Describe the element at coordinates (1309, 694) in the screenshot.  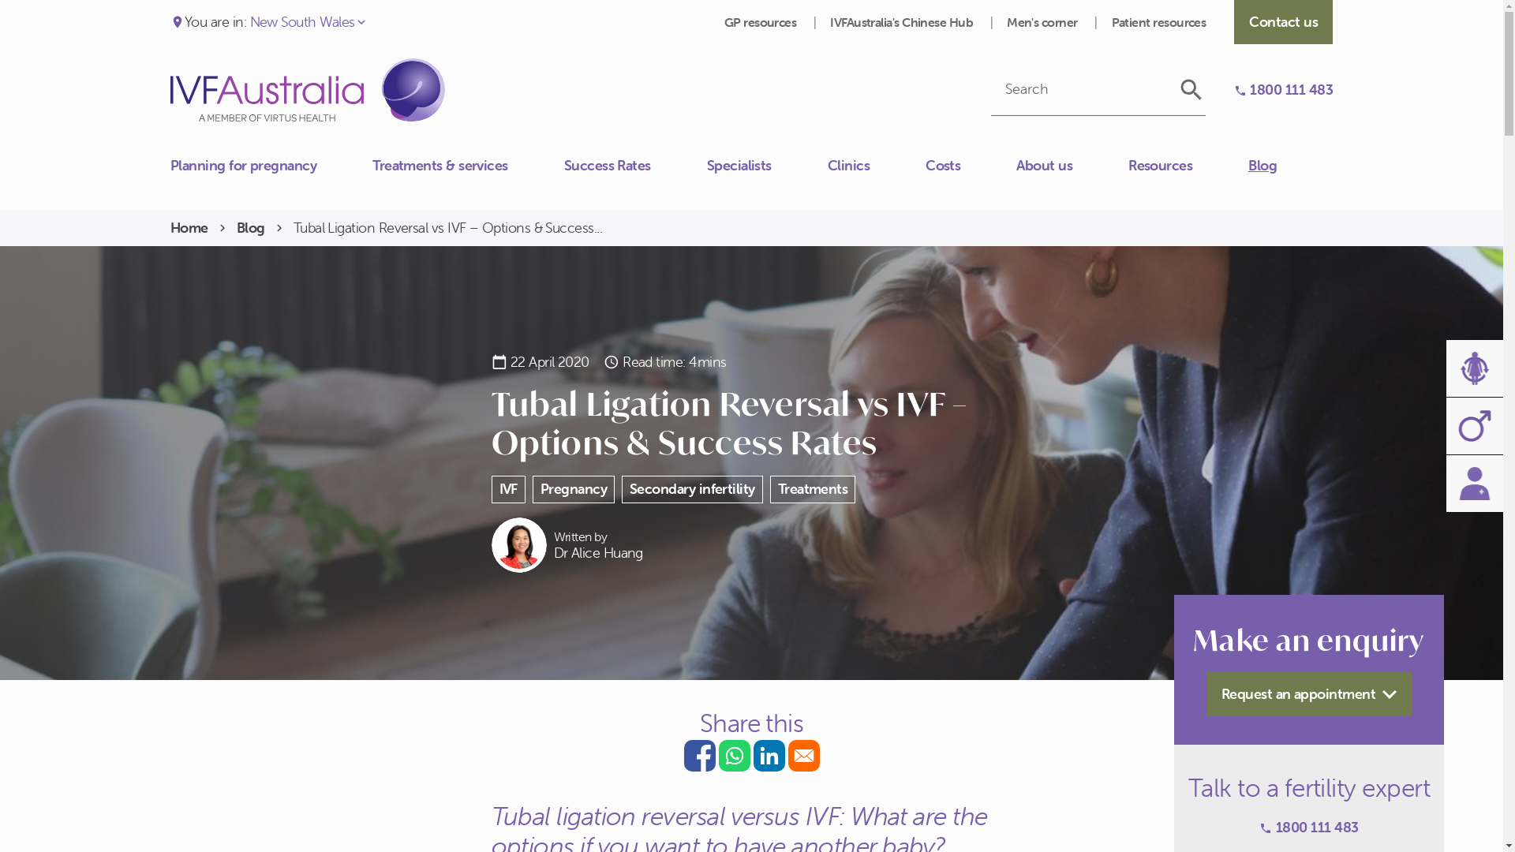
I see `Request an appointment` at that location.